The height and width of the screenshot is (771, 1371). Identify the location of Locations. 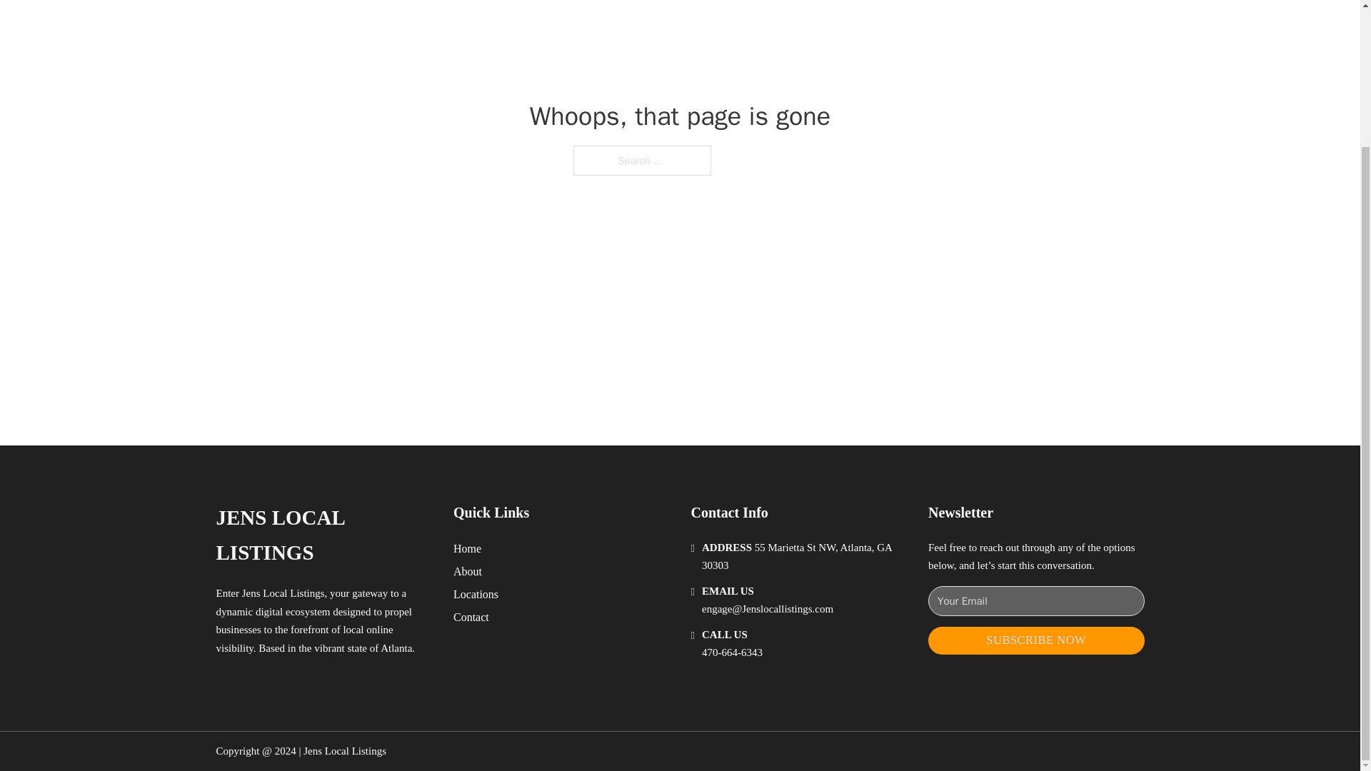
(476, 594).